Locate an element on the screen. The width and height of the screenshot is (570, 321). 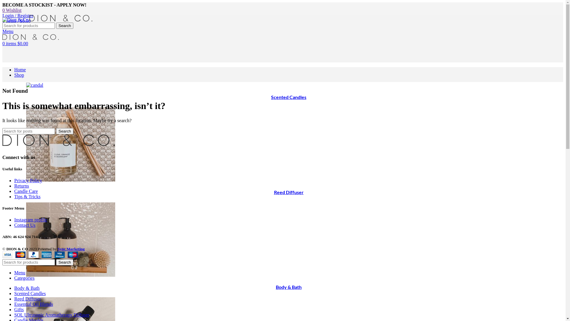
0 items / $0.00 is located at coordinates (17, 21).